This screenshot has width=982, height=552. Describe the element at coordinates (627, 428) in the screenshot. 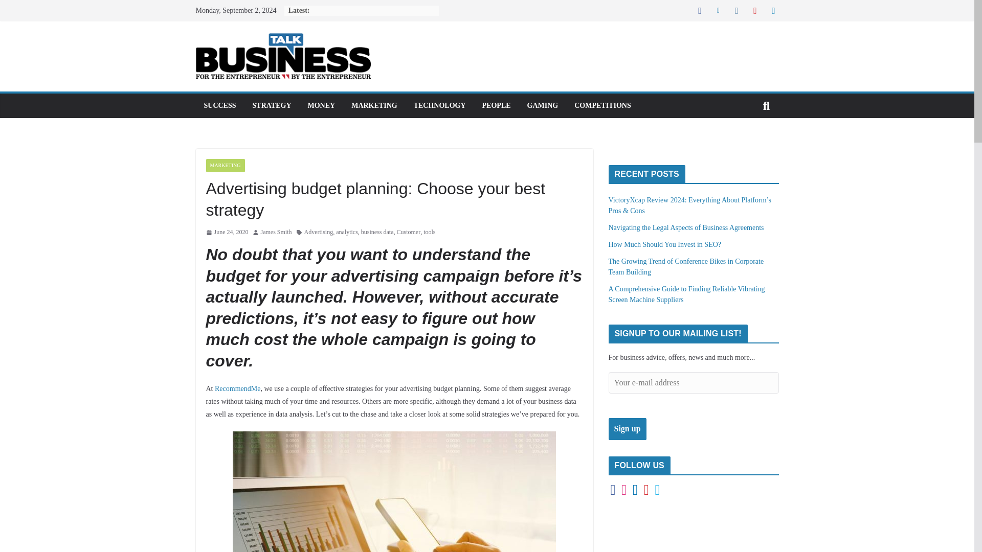

I see `Sign up` at that location.